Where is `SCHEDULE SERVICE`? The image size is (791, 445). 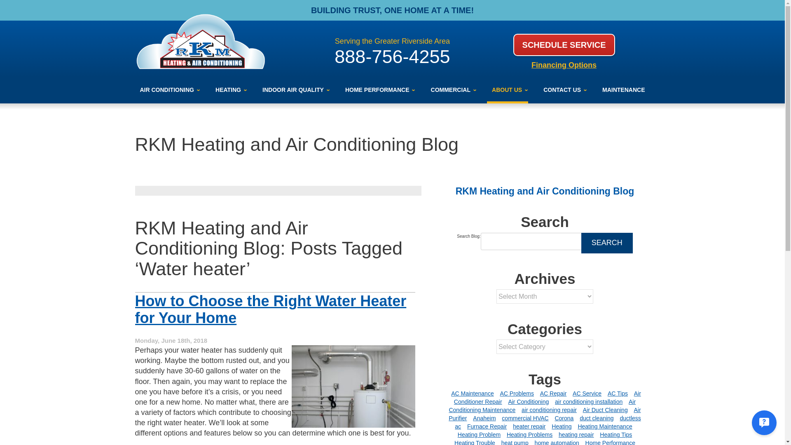 SCHEDULE SERVICE is located at coordinates (564, 45).